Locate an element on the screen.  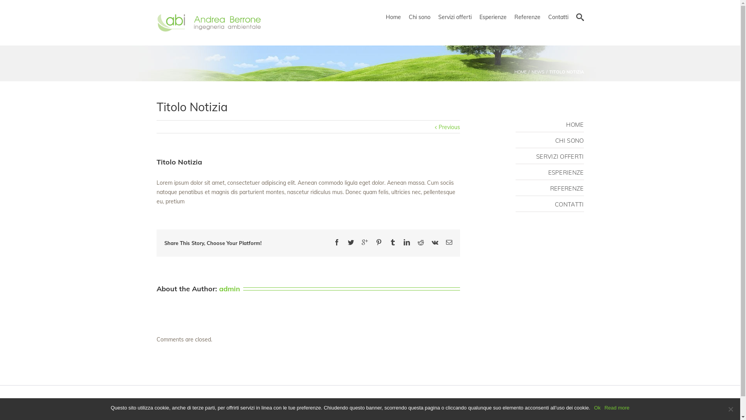
Ok is located at coordinates (598, 408).